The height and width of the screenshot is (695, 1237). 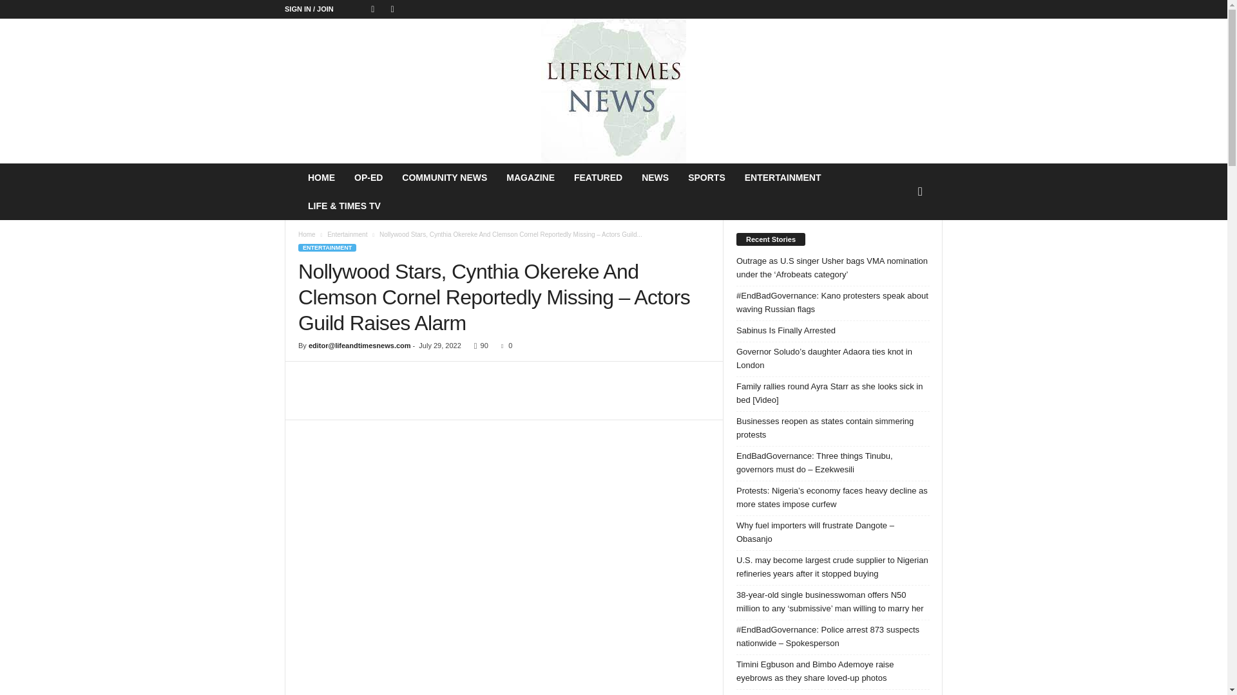 I want to click on OP-ED, so click(x=369, y=178).